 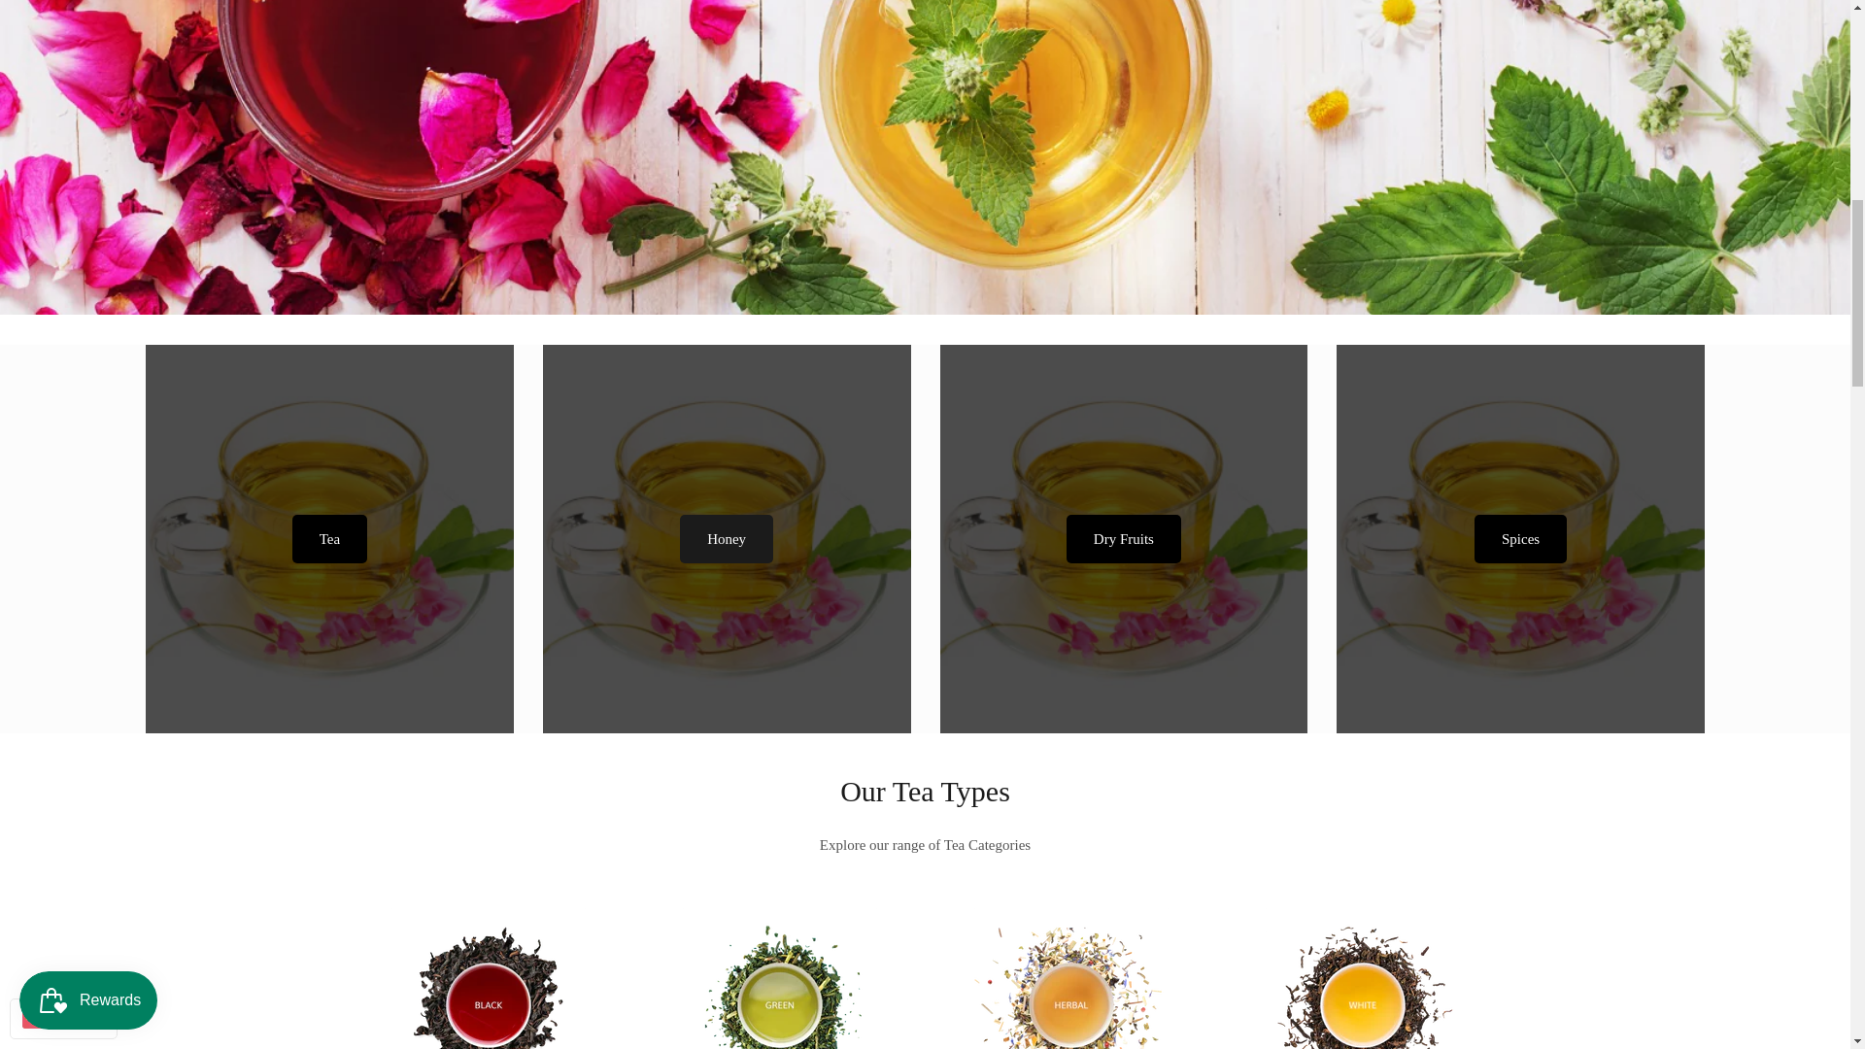 I want to click on Tea, so click(x=330, y=538).